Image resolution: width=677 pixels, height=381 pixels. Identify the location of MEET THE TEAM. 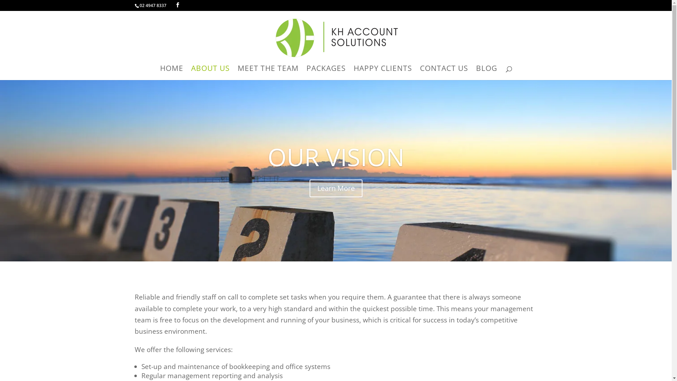
(268, 73).